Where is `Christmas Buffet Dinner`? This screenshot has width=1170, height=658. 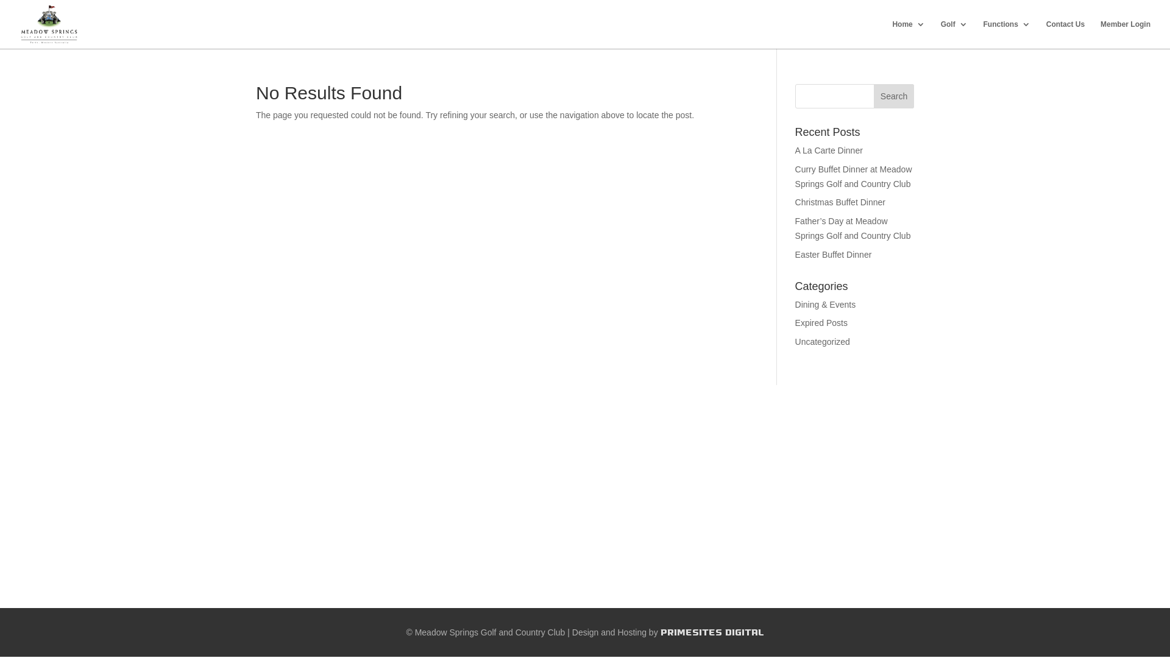
Christmas Buffet Dinner is located at coordinates (840, 202).